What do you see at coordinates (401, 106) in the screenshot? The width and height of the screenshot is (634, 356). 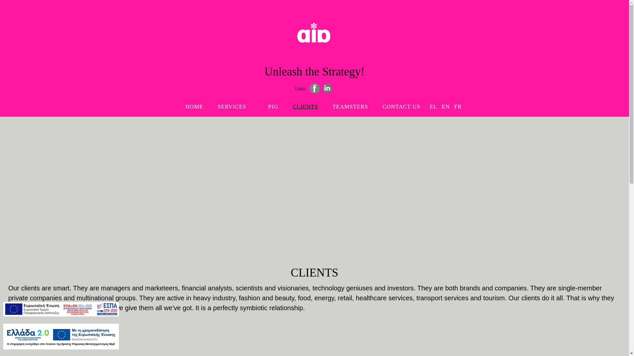 I see `CONTACT US` at bounding box center [401, 106].